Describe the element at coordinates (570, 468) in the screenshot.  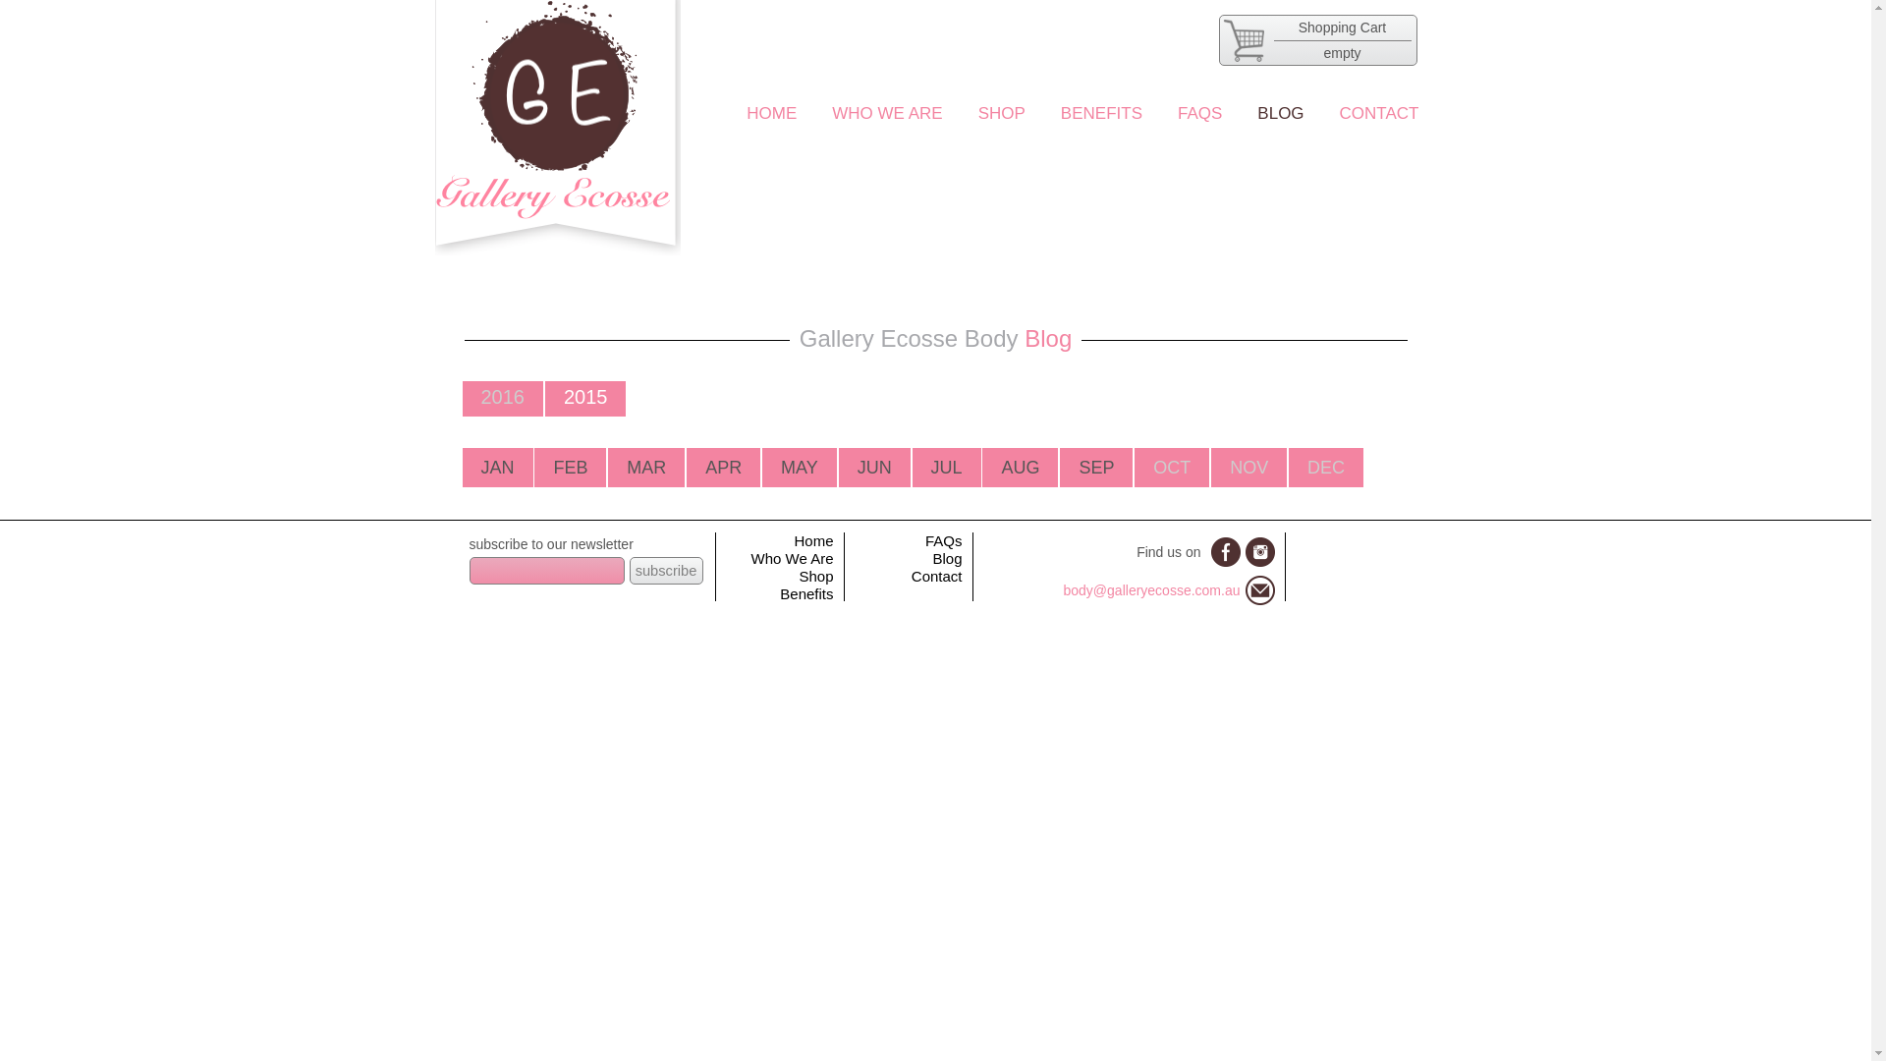
I see `FEB` at that location.